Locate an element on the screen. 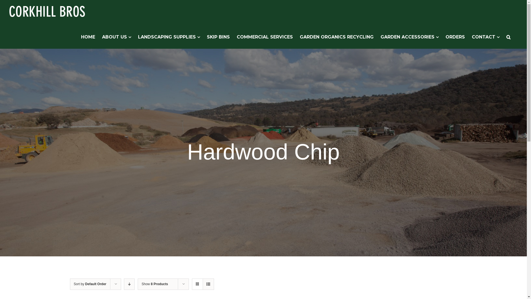  ORDERS is located at coordinates (455, 37).